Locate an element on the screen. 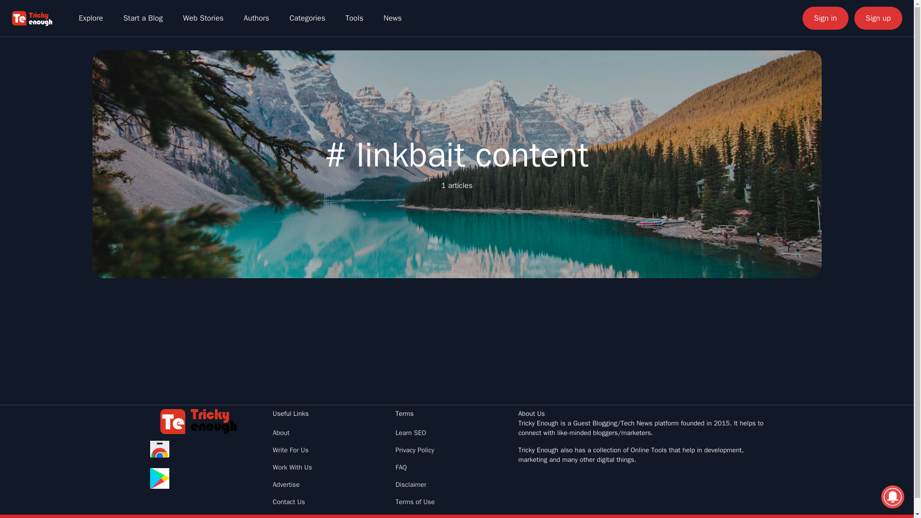 The width and height of the screenshot is (921, 518). Categories is located at coordinates (307, 18).